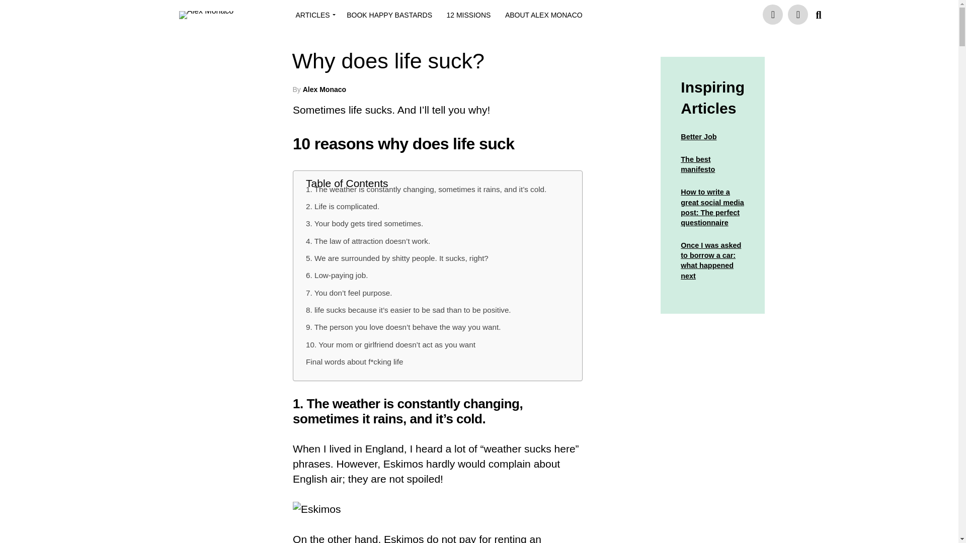  I want to click on Posts by Alex Monaco, so click(324, 89).